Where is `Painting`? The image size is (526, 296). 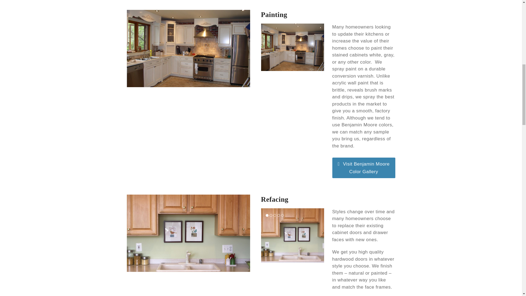 Painting is located at coordinates (188, 48).